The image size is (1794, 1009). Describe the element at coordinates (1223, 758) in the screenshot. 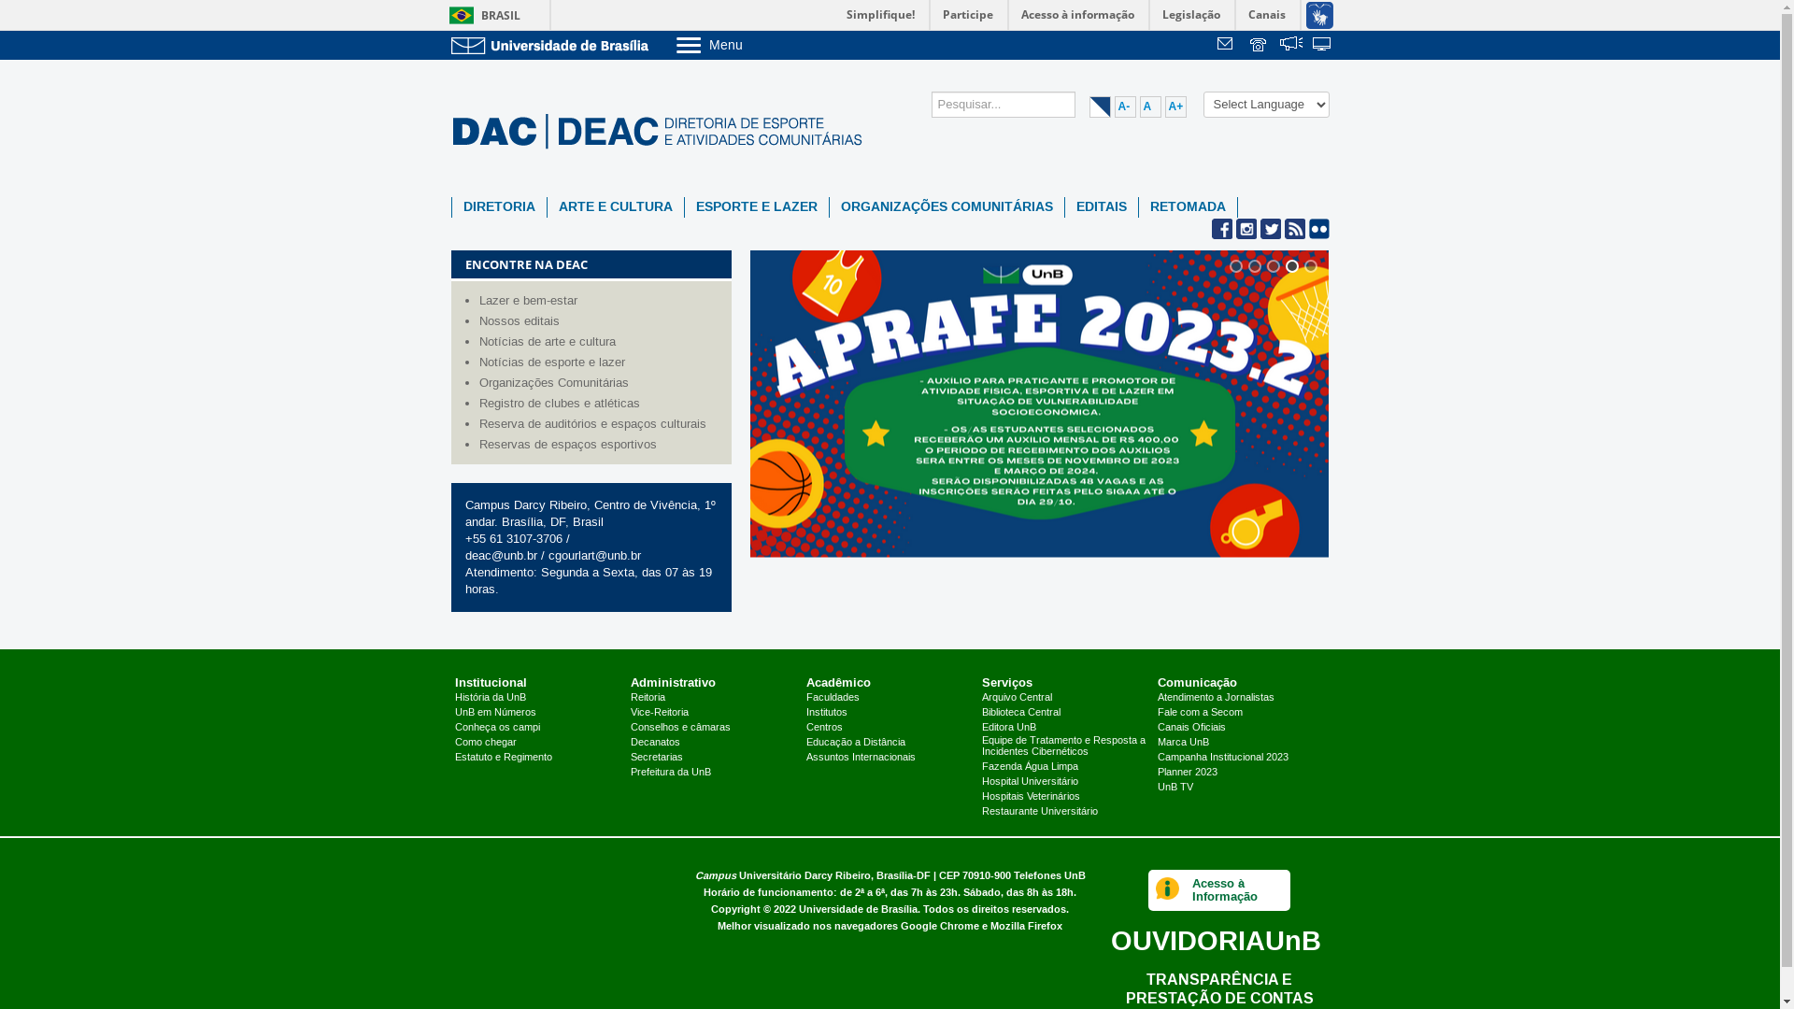

I see `Campanha Institucional 2023` at that location.